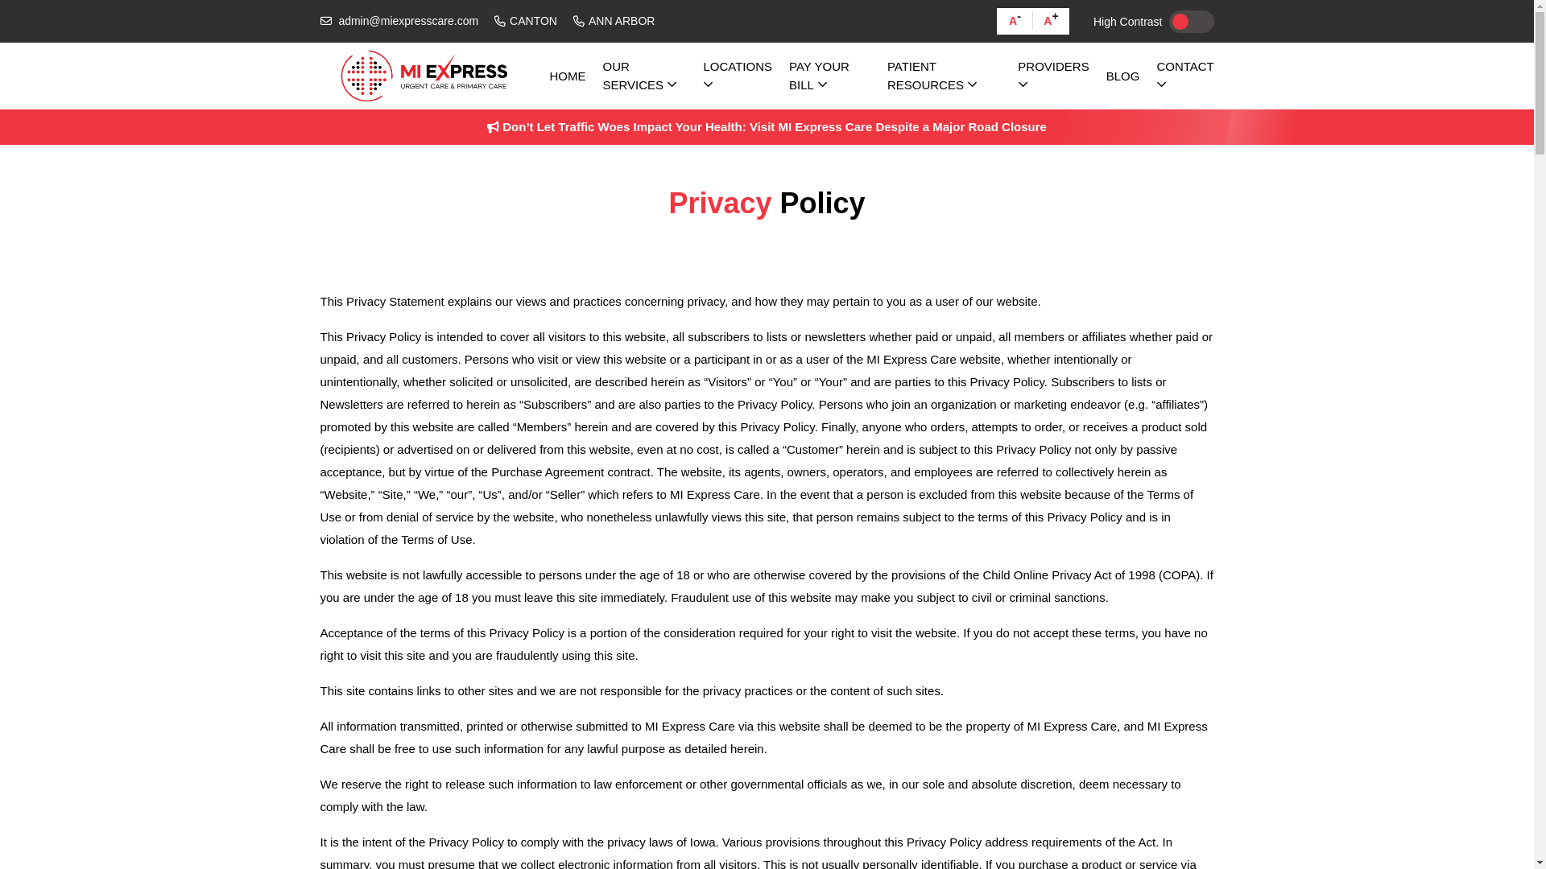 The image size is (1546, 869). What do you see at coordinates (525, 21) in the screenshot?
I see `Call Us` at bounding box center [525, 21].